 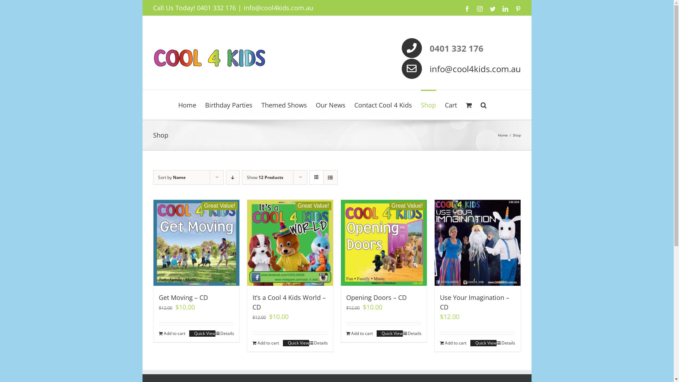 I want to click on Details, so click(x=506, y=343).